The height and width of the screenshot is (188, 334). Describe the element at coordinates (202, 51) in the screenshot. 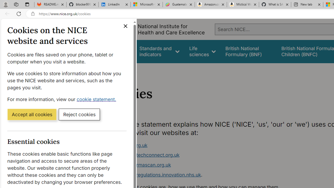

I see `Life sciences` at that location.